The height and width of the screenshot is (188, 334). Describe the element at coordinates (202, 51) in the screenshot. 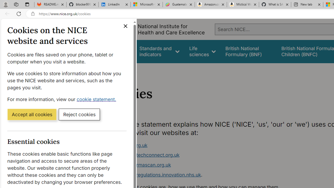

I see `Life sciences` at that location.